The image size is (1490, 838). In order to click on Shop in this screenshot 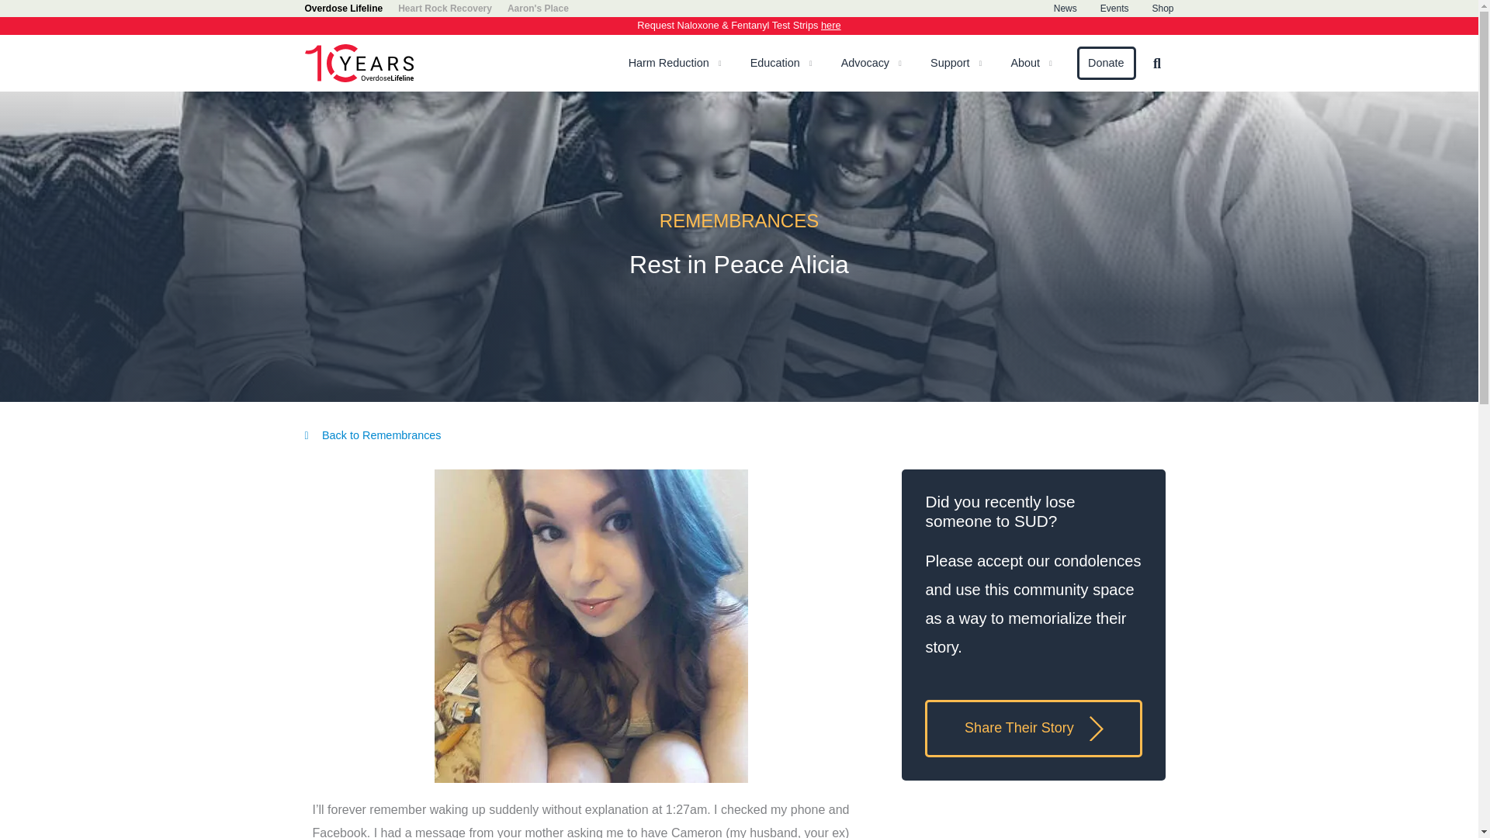, I will do `click(1163, 8)`.